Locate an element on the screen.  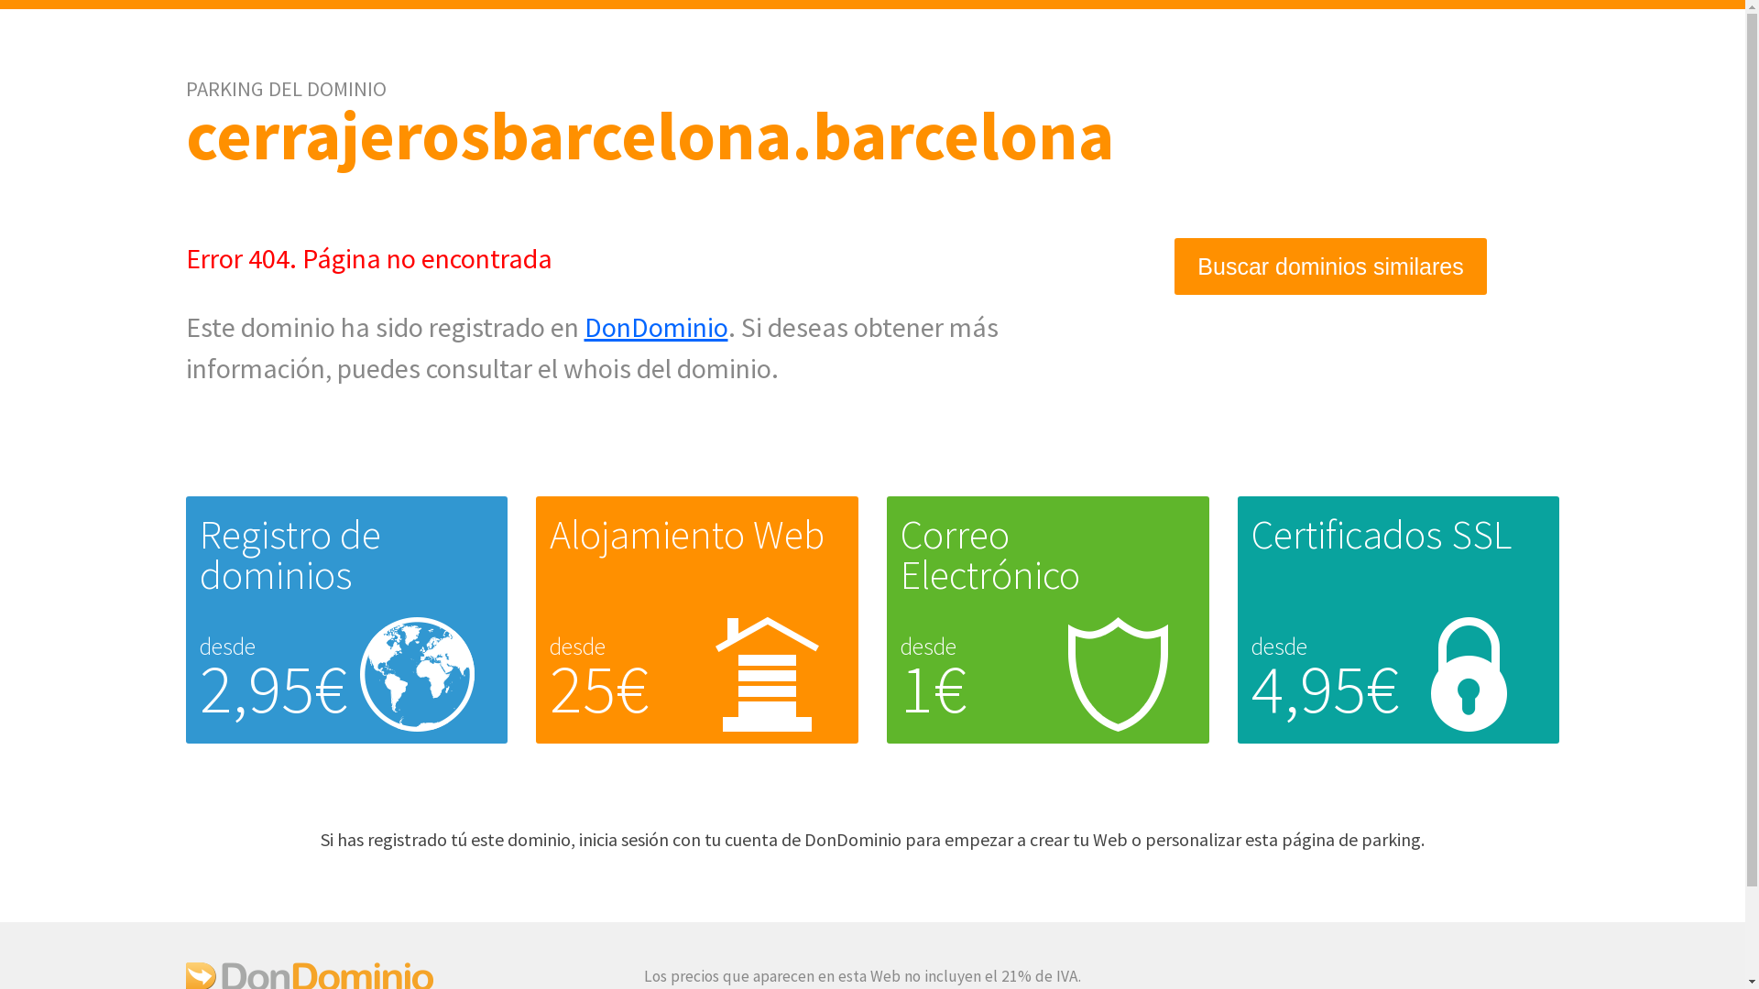
Certificados SSL is located at coordinates (1382, 535).